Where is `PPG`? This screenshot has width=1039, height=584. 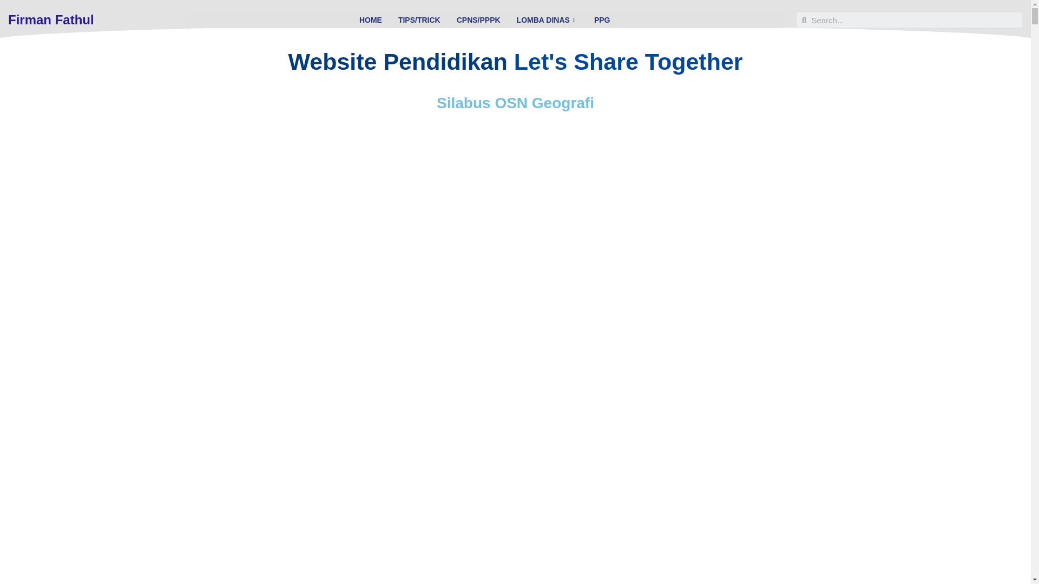
PPG is located at coordinates (602, 18).